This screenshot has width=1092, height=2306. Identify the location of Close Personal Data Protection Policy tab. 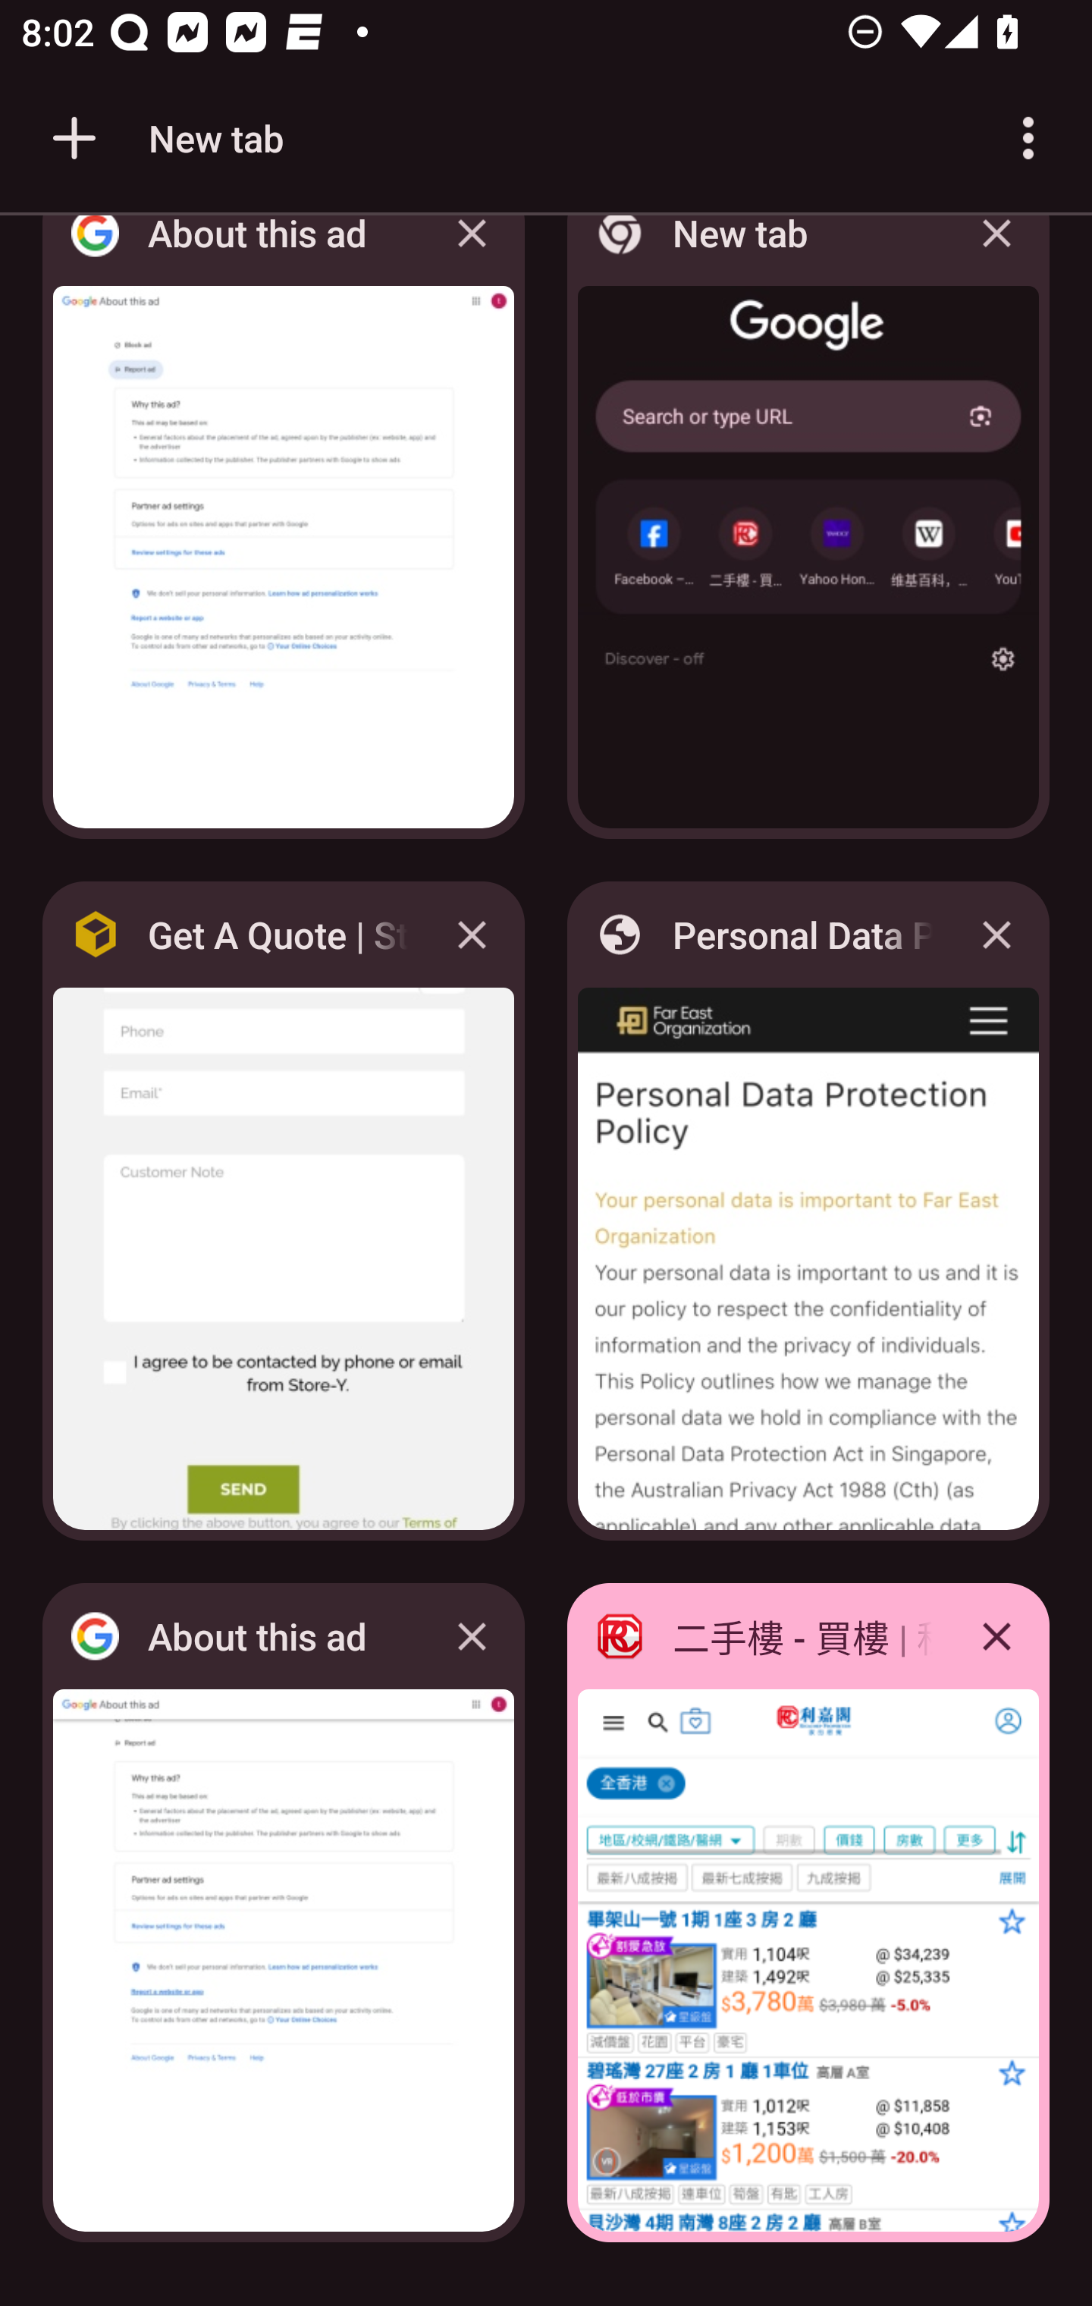
(996, 935).